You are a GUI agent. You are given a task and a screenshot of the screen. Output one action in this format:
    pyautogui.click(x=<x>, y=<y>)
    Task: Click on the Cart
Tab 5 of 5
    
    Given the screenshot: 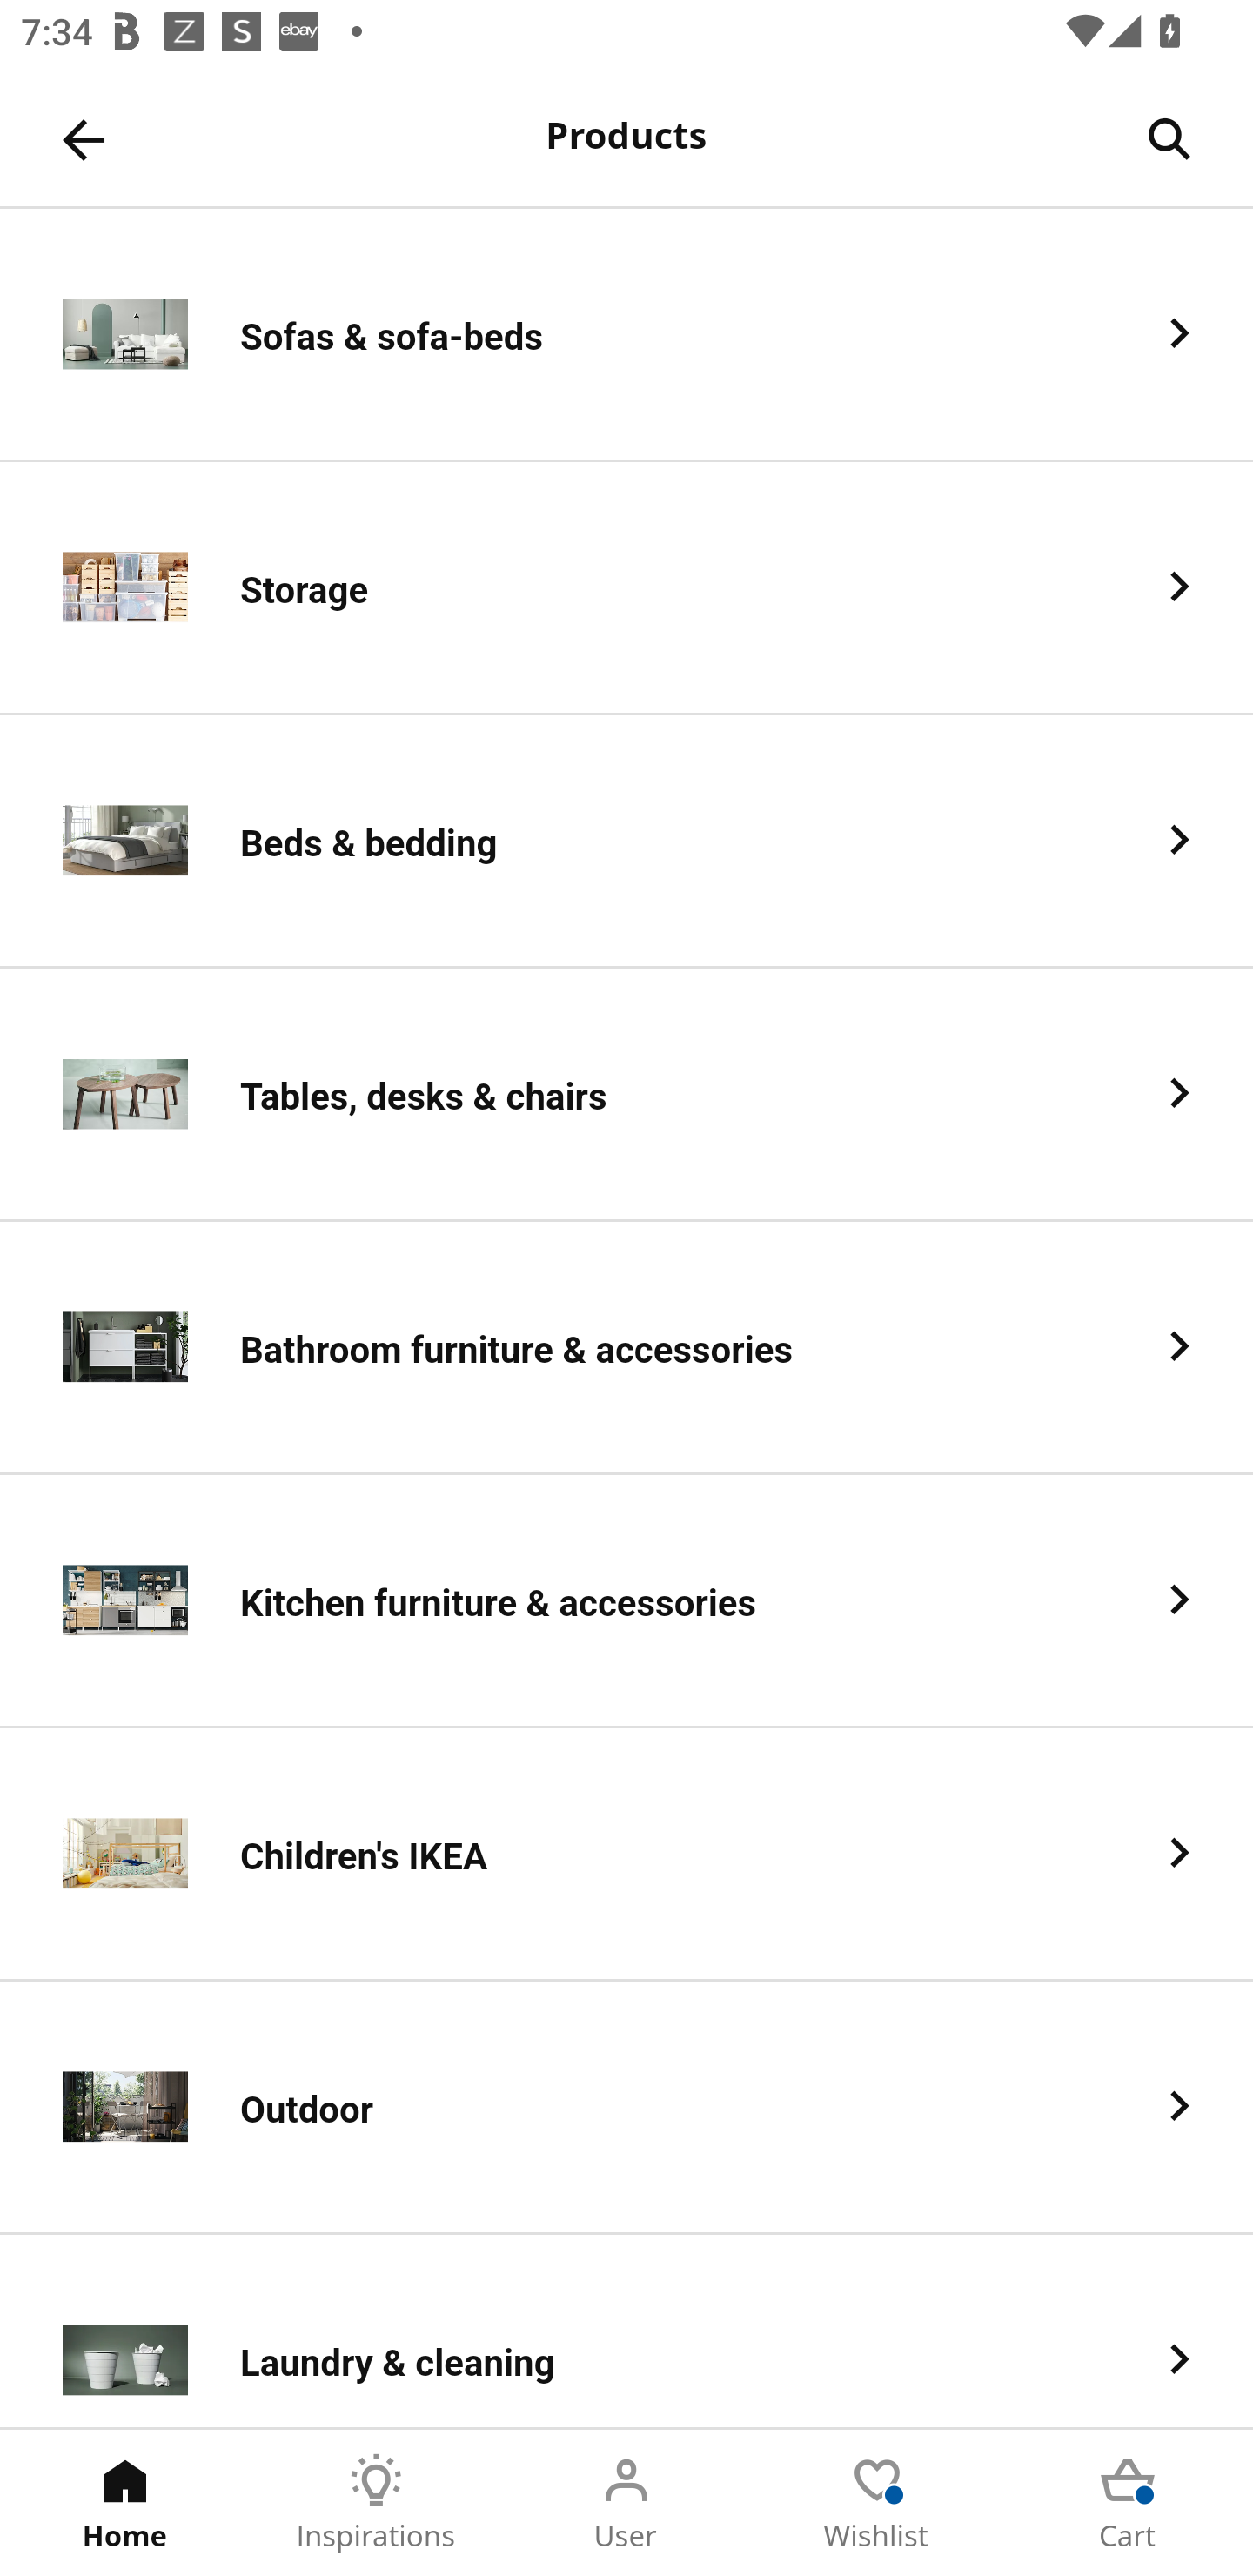 What is the action you would take?
    pyautogui.click(x=1128, y=2503)
    